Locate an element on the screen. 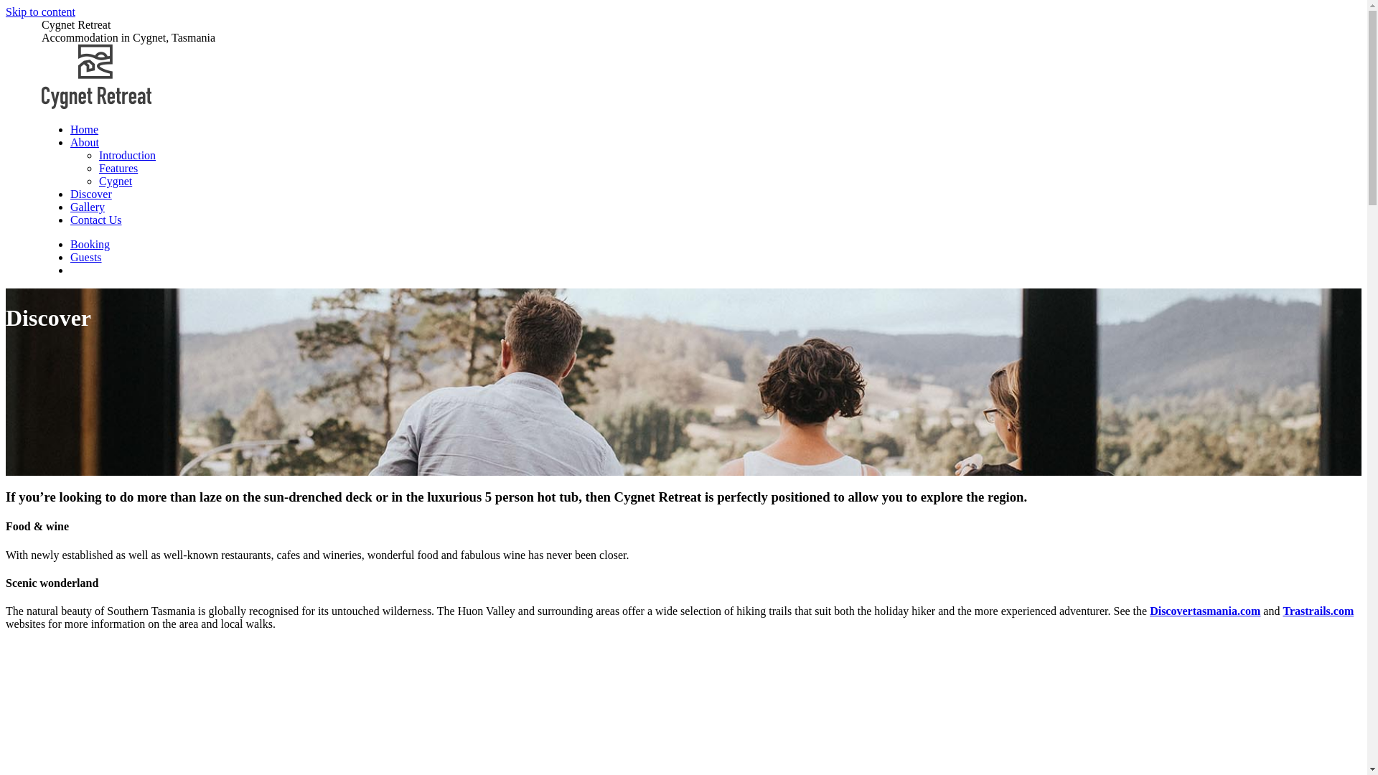 This screenshot has width=1378, height=775. Cygnet is located at coordinates (116, 181).